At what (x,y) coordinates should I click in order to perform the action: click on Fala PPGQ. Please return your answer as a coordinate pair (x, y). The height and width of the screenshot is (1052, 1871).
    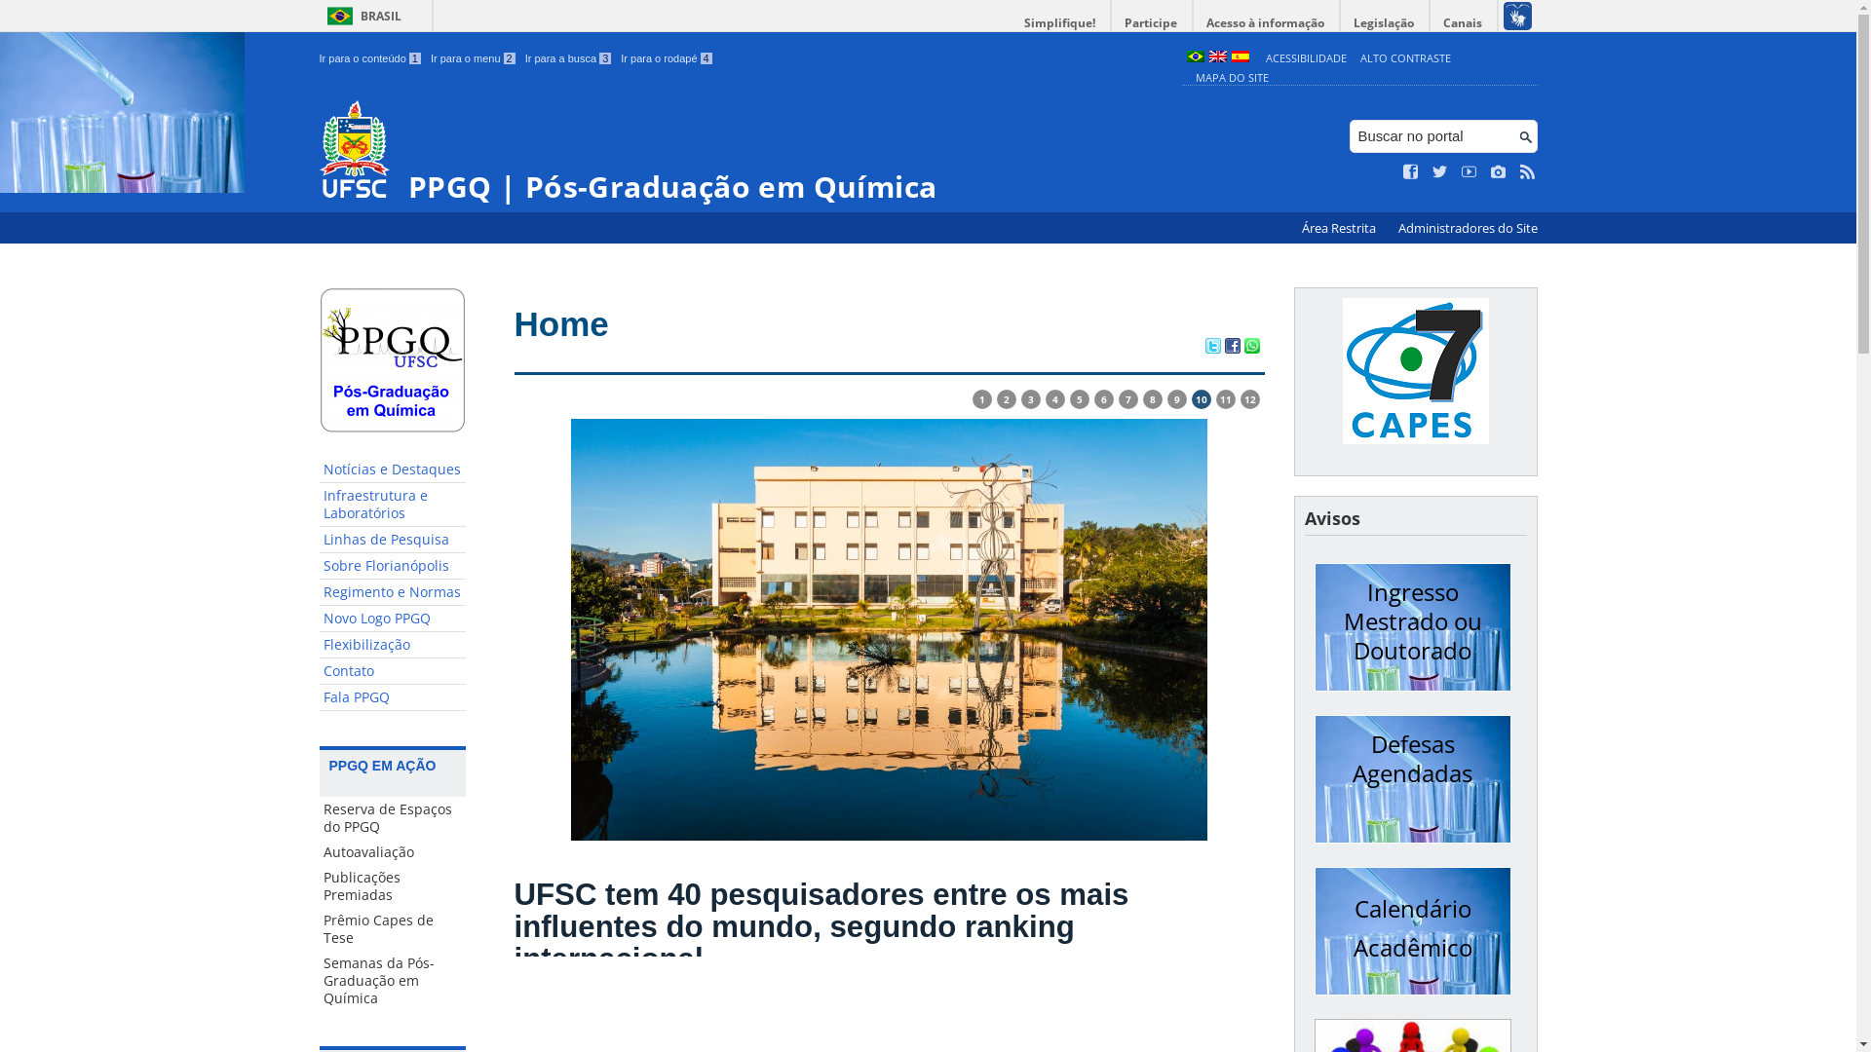
    Looking at the image, I should click on (393, 697).